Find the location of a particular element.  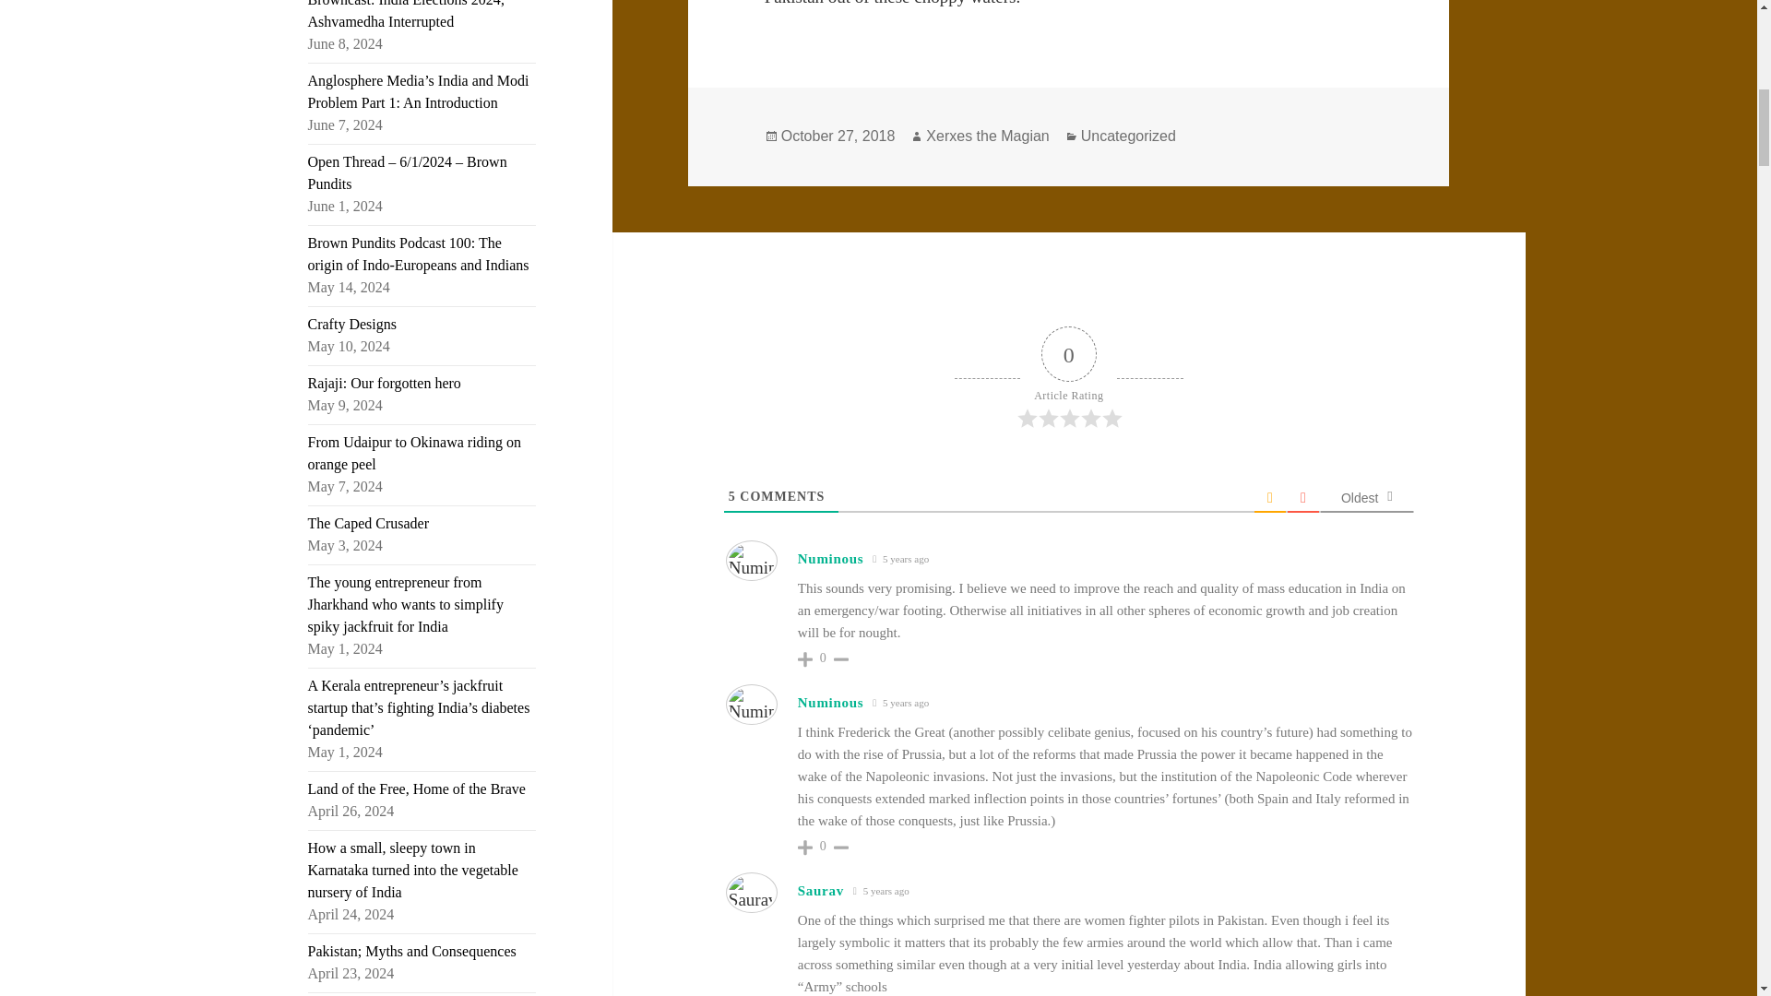

From Udaipur to Okinawa riding on orange peel is located at coordinates (415, 452).